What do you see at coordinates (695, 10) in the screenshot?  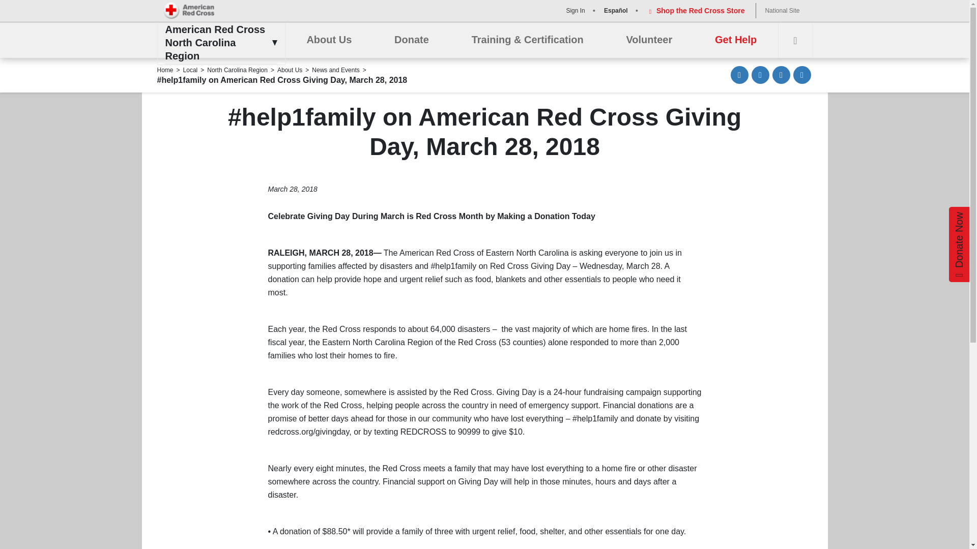 I see `Shop the Red Cross Store` at bounding box center [695, 10].